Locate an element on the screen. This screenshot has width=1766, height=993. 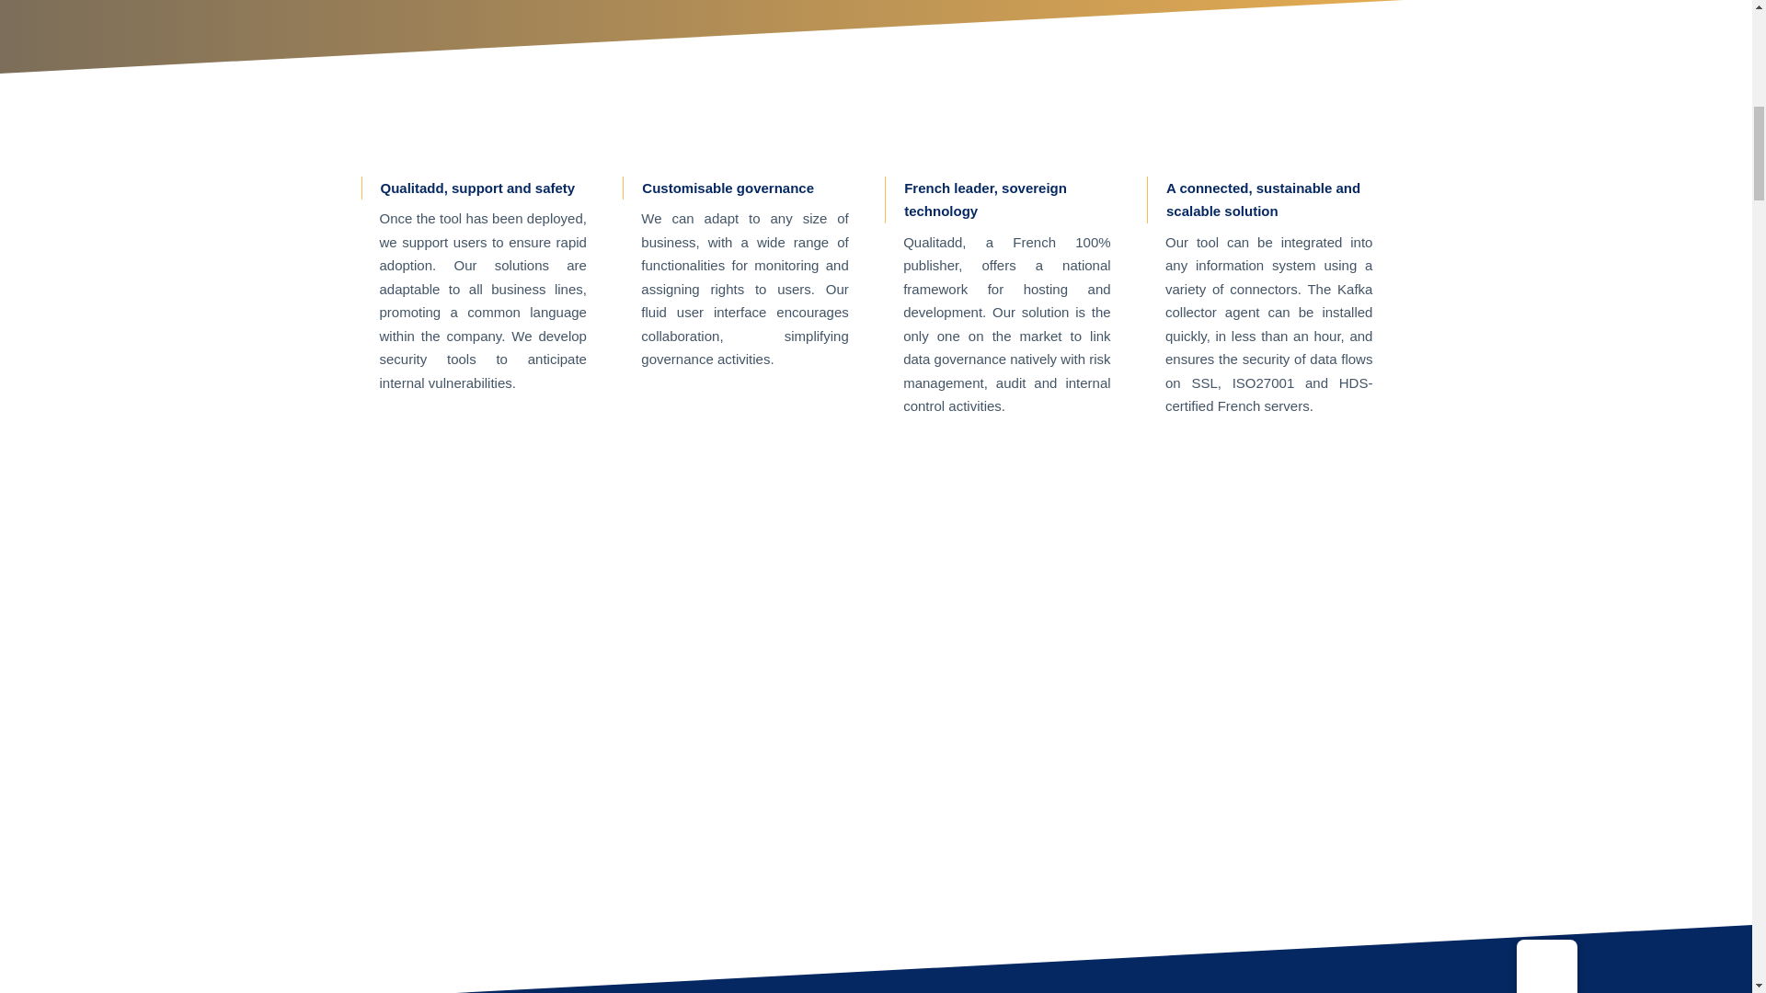
Website - First GRCI page icon- is located at coordinates (404, 123).